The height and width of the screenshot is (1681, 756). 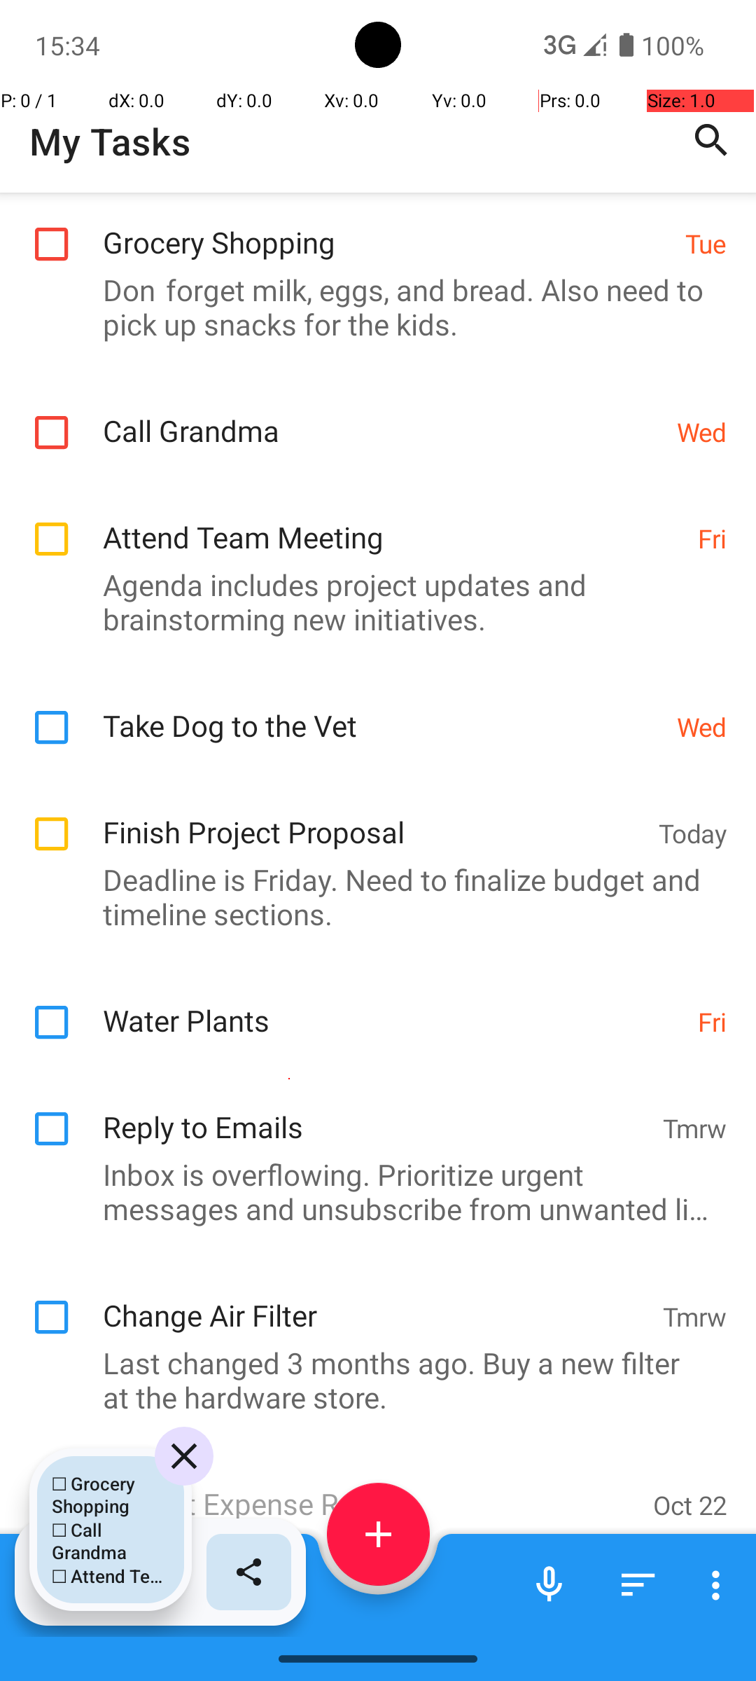 I want to click on Attend Team Meeting, so click(x=393, y=523).